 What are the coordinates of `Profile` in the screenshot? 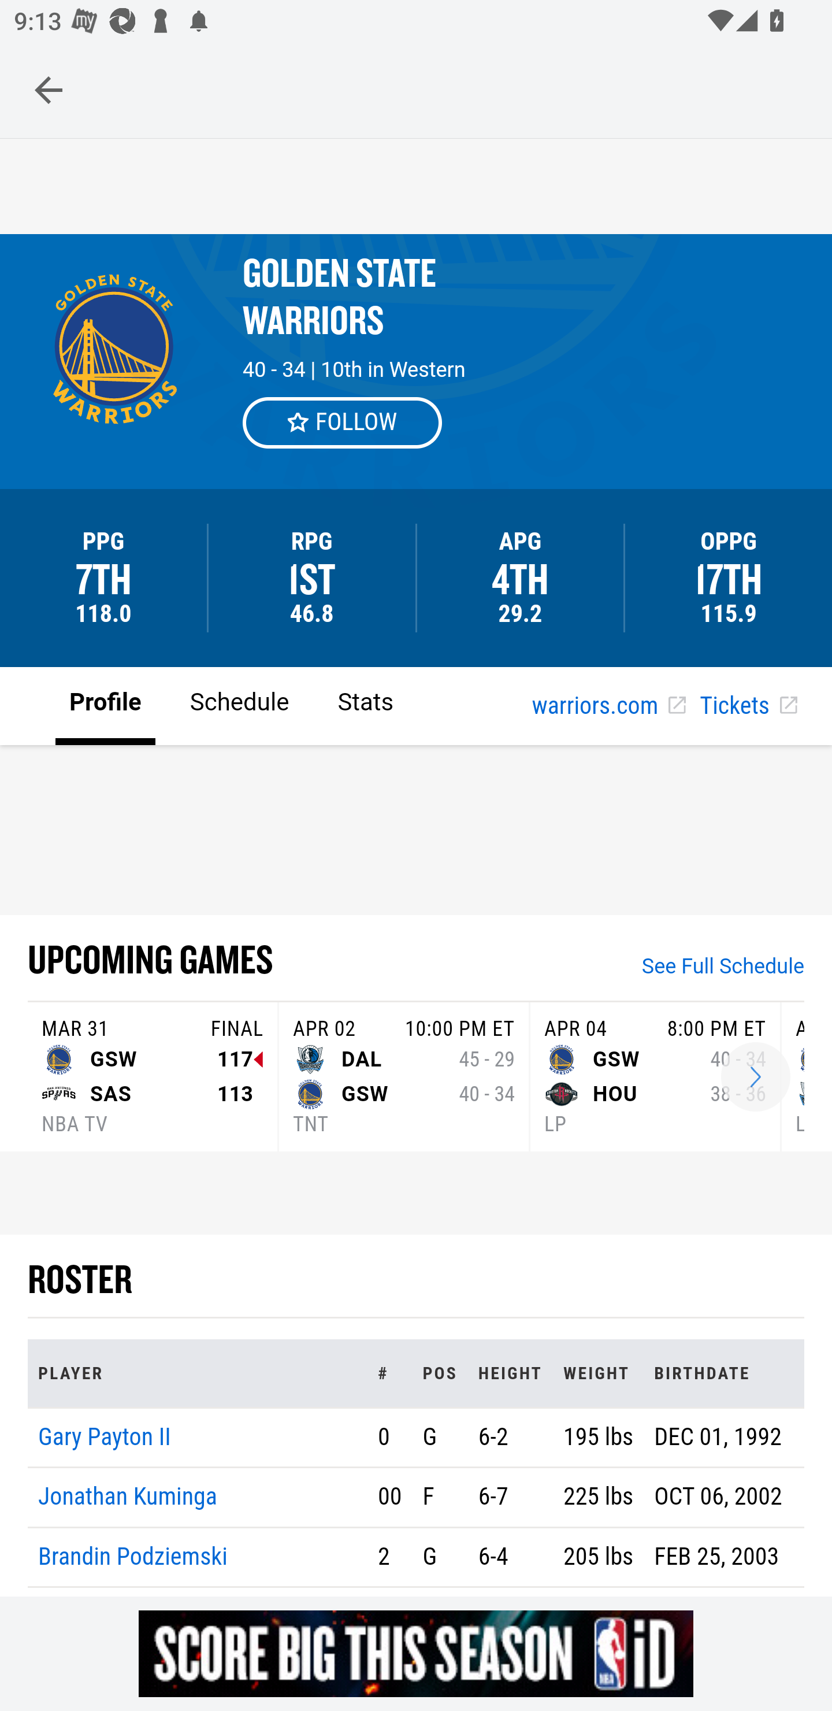 It's located at (106, 705).